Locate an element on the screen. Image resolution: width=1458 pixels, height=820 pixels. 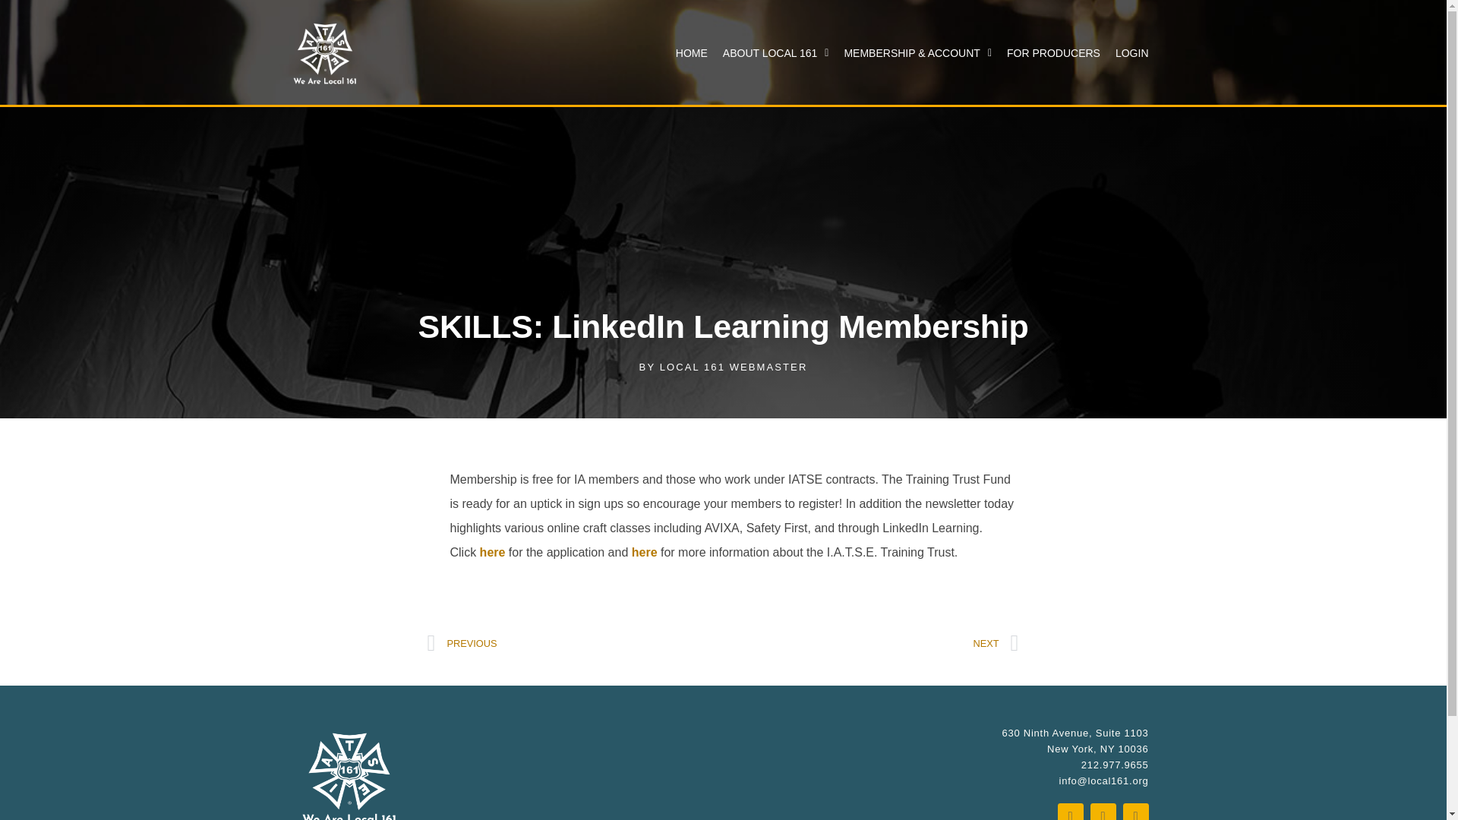
BY LOCAL 161 WEBMASTER is located at coordinates (723, 367).